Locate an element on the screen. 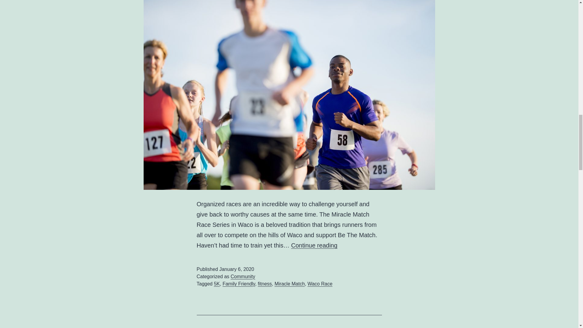  Community is located at coordinates (243, 276).